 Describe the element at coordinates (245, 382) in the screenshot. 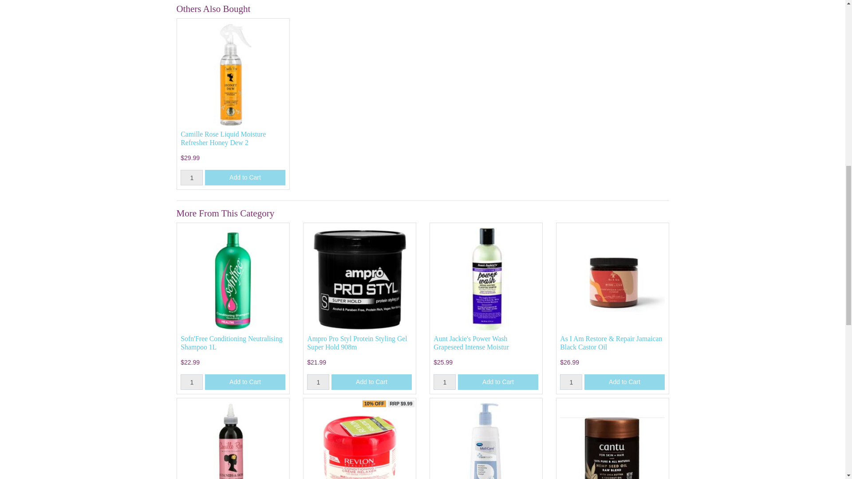

I see `Add Sofn'Free Conditioning Neutralising Shampoo 1L to Cart` at that location.